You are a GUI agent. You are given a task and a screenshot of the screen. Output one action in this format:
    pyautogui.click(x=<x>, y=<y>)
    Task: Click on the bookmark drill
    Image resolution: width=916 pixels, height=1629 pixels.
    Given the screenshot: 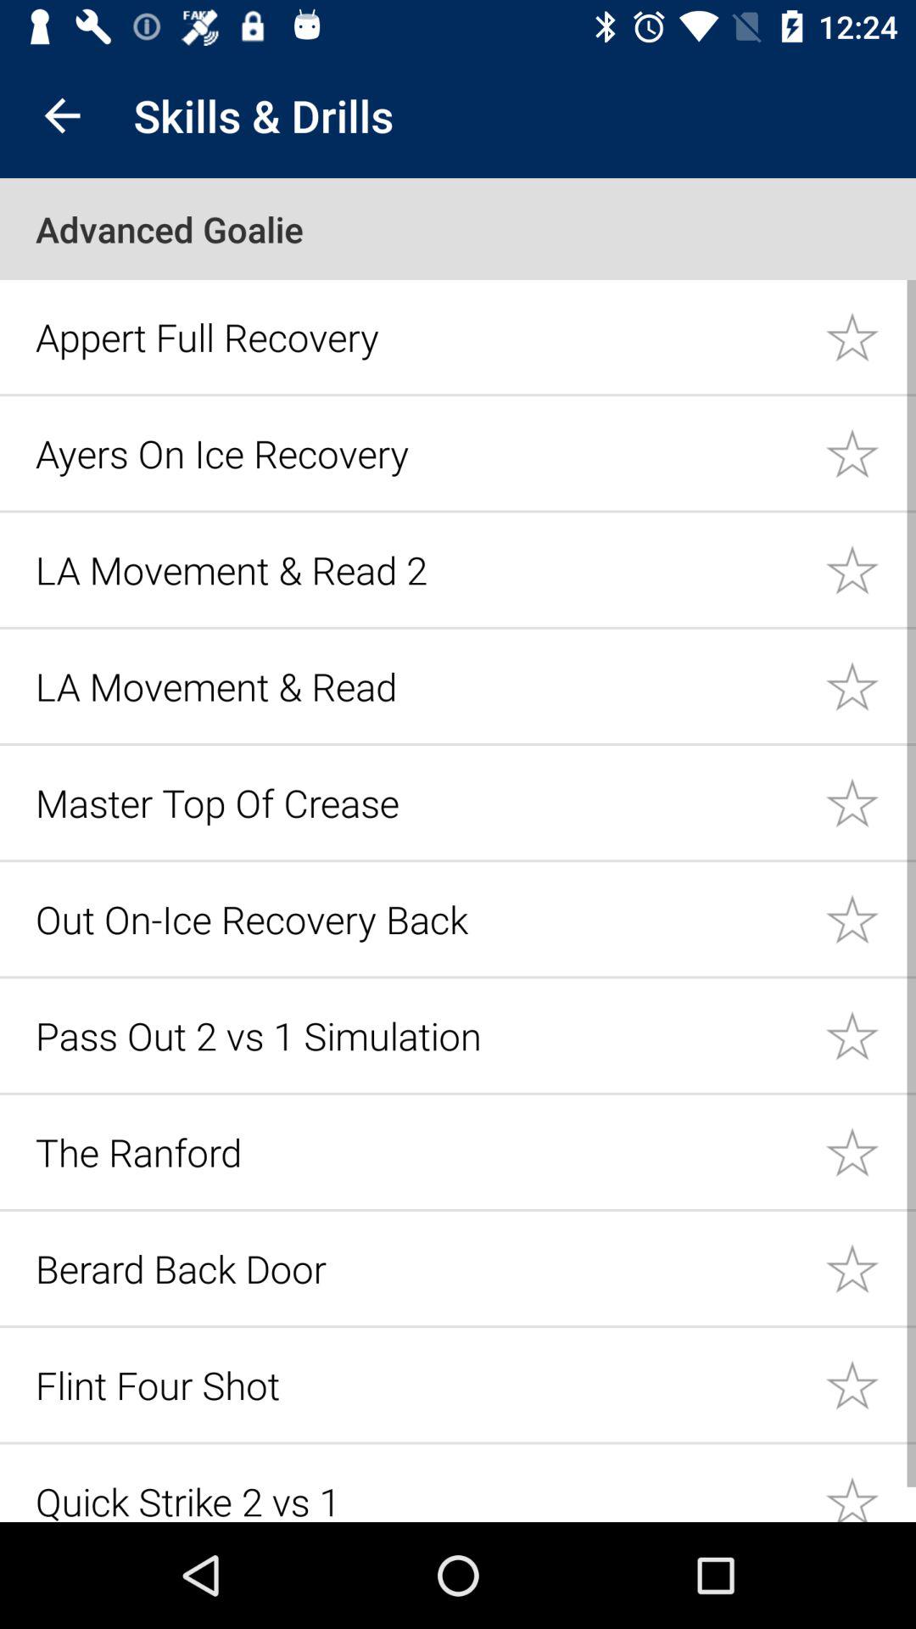 What is the action you would take?
    pyautogui.click(x=870, y=336)
    